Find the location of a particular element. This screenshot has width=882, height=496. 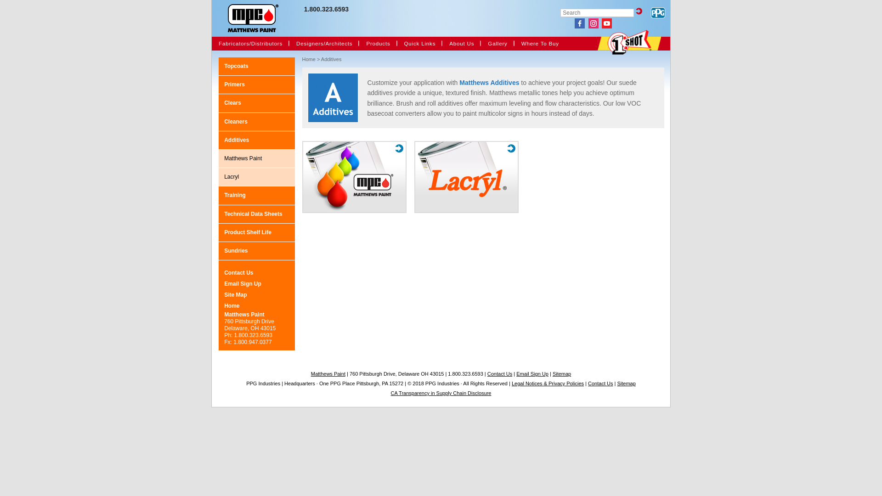

Products is located at coordinates (404, 58).